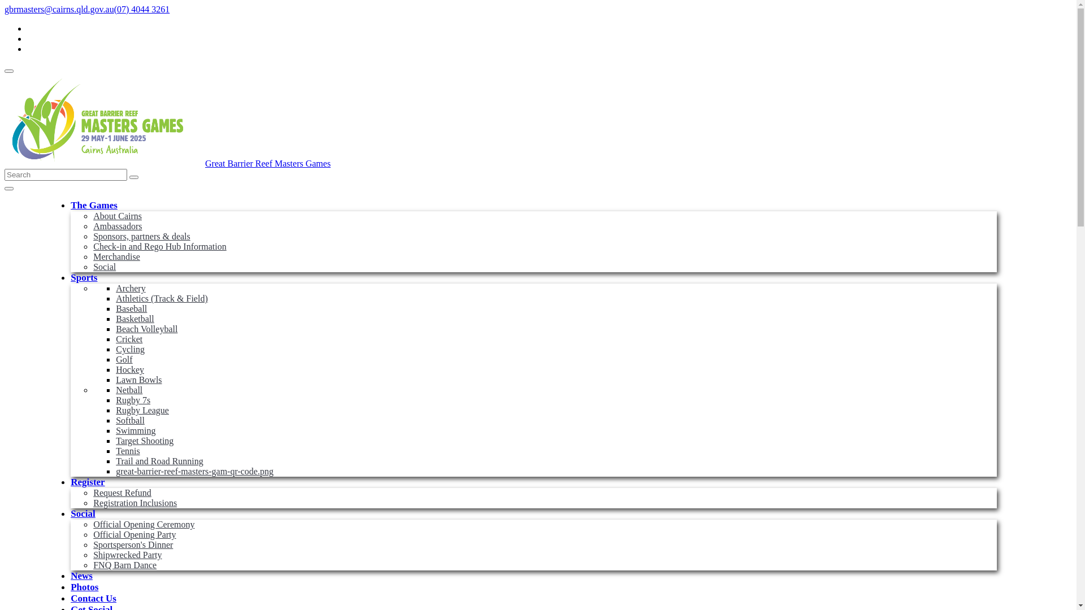 The height and width of the screenshot is (610, 1085). I want to click on Register, so click(88, 482).